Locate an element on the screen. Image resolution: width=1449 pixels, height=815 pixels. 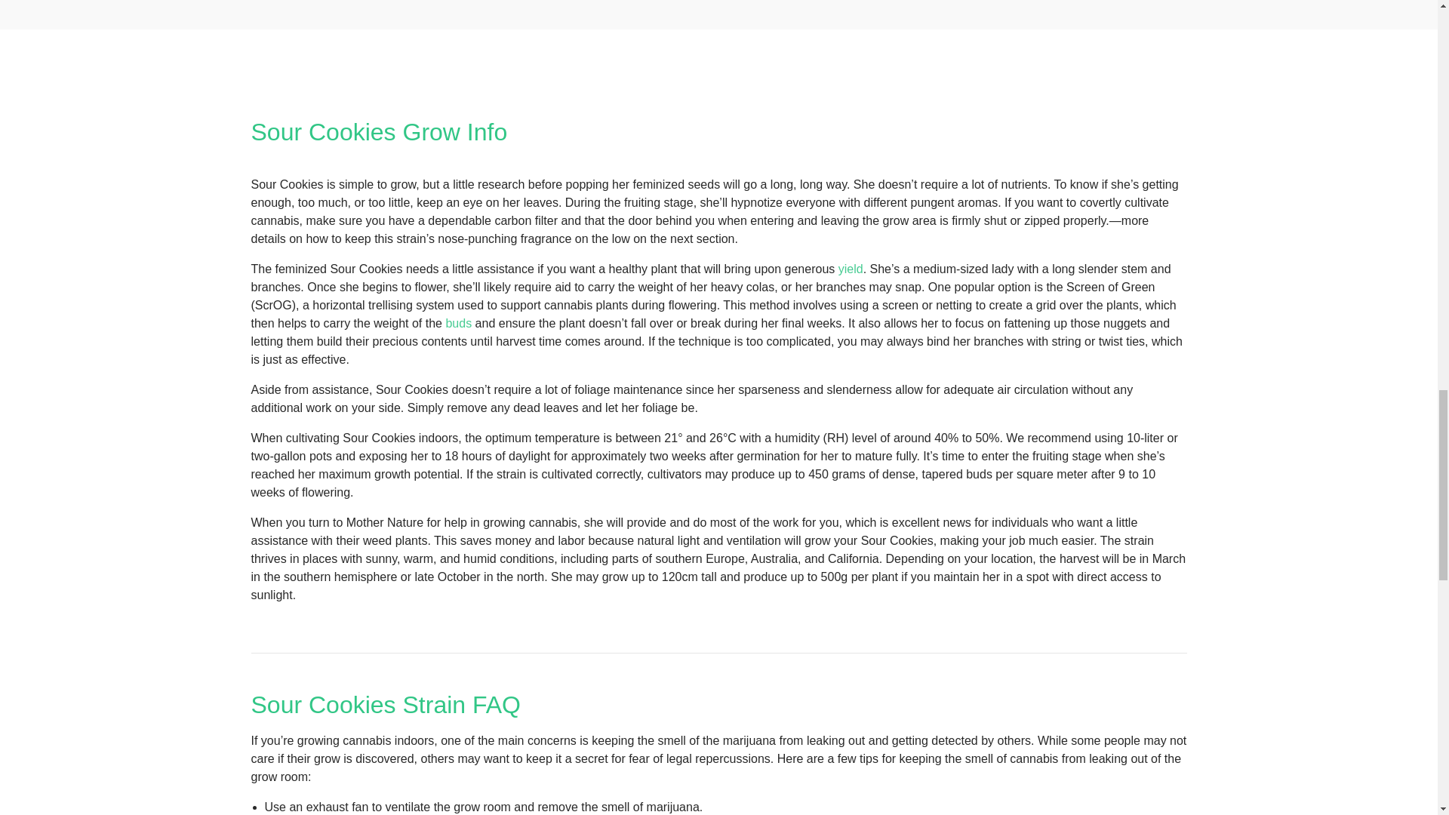
buds is located at coordinates (458, 323).